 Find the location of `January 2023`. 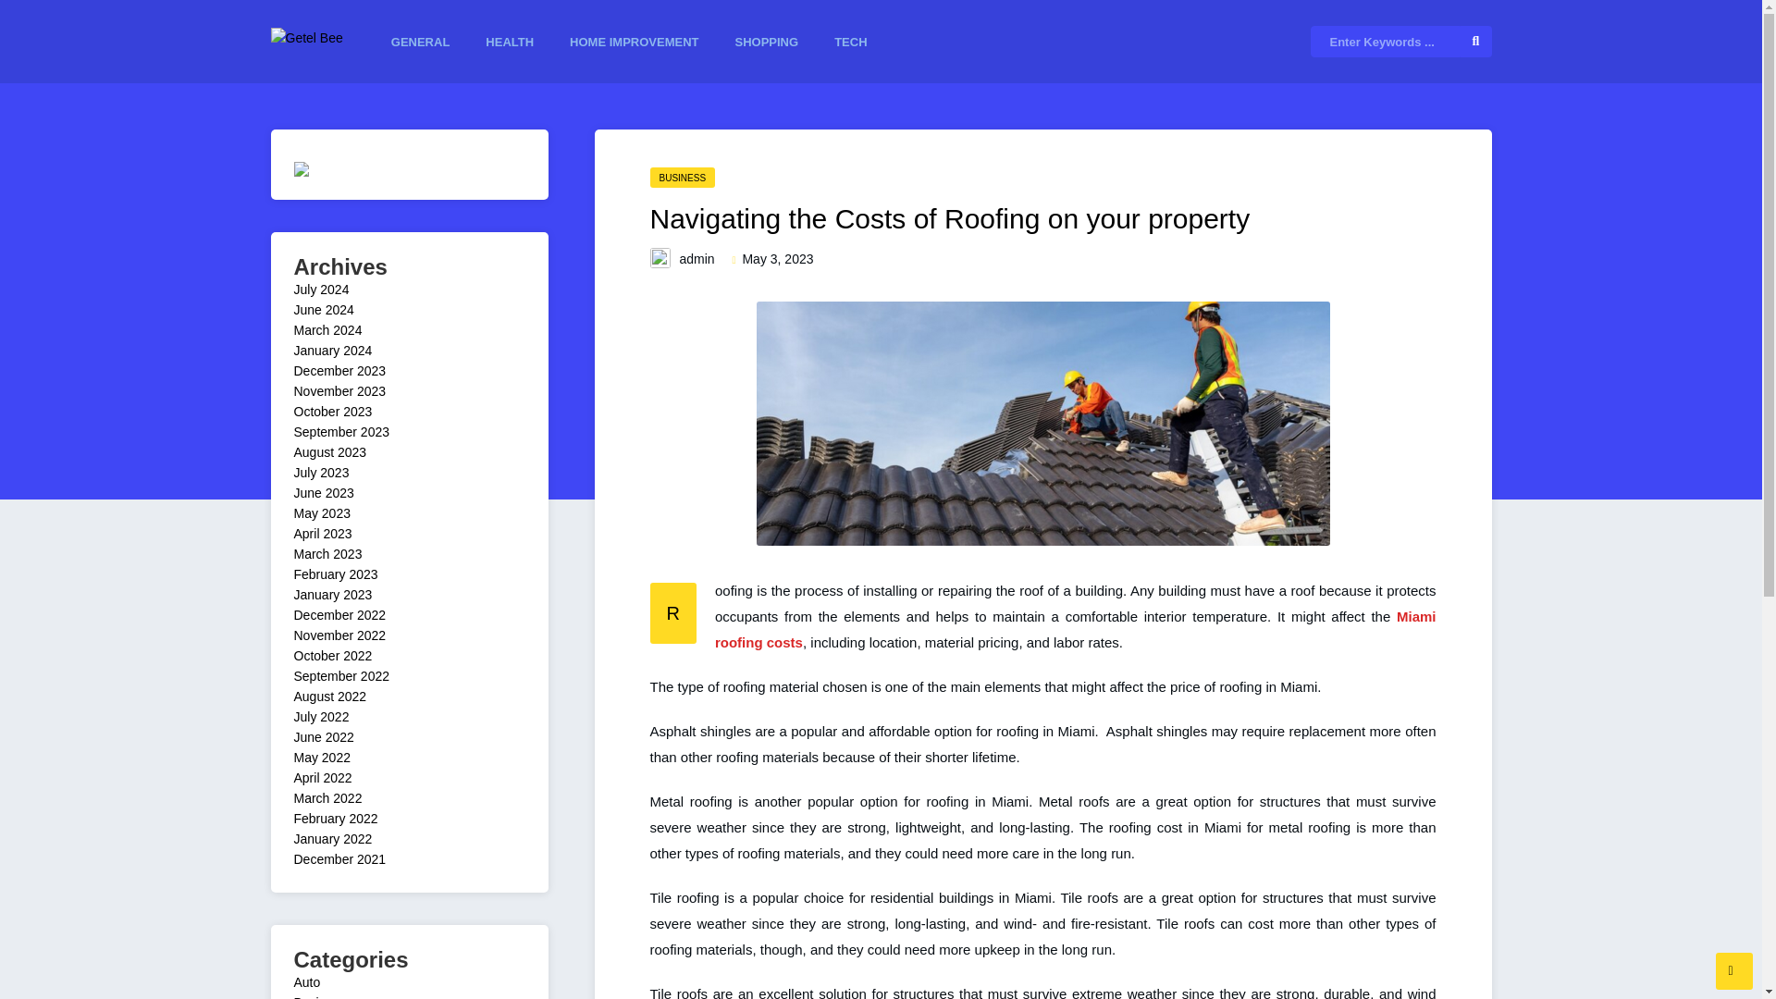

January 2023 is located at coordinates (333, 595).